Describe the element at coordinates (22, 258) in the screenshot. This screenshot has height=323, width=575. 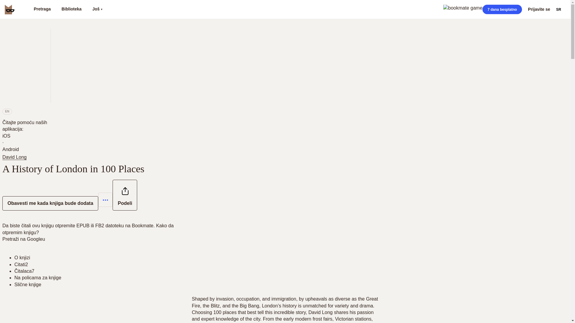
I see `O knjizi` at that location.